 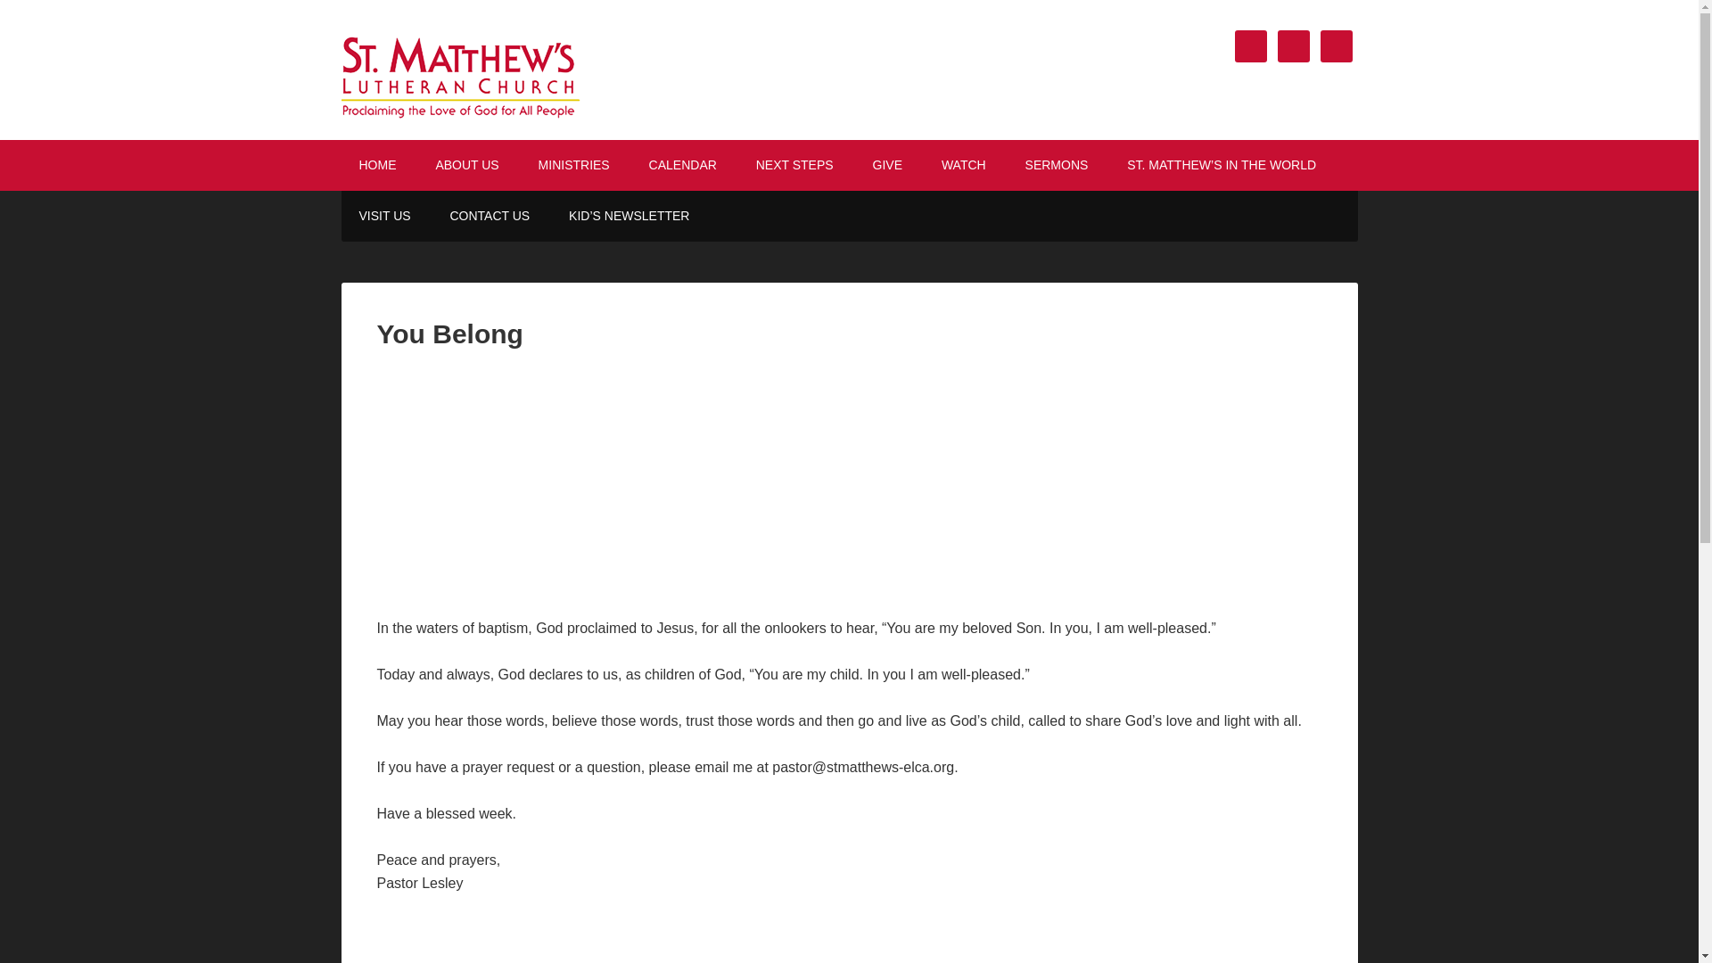 What do you see at coordinates (963, 164) in the screenshot?
I see `WATCH` at bounding box center [963, 164].